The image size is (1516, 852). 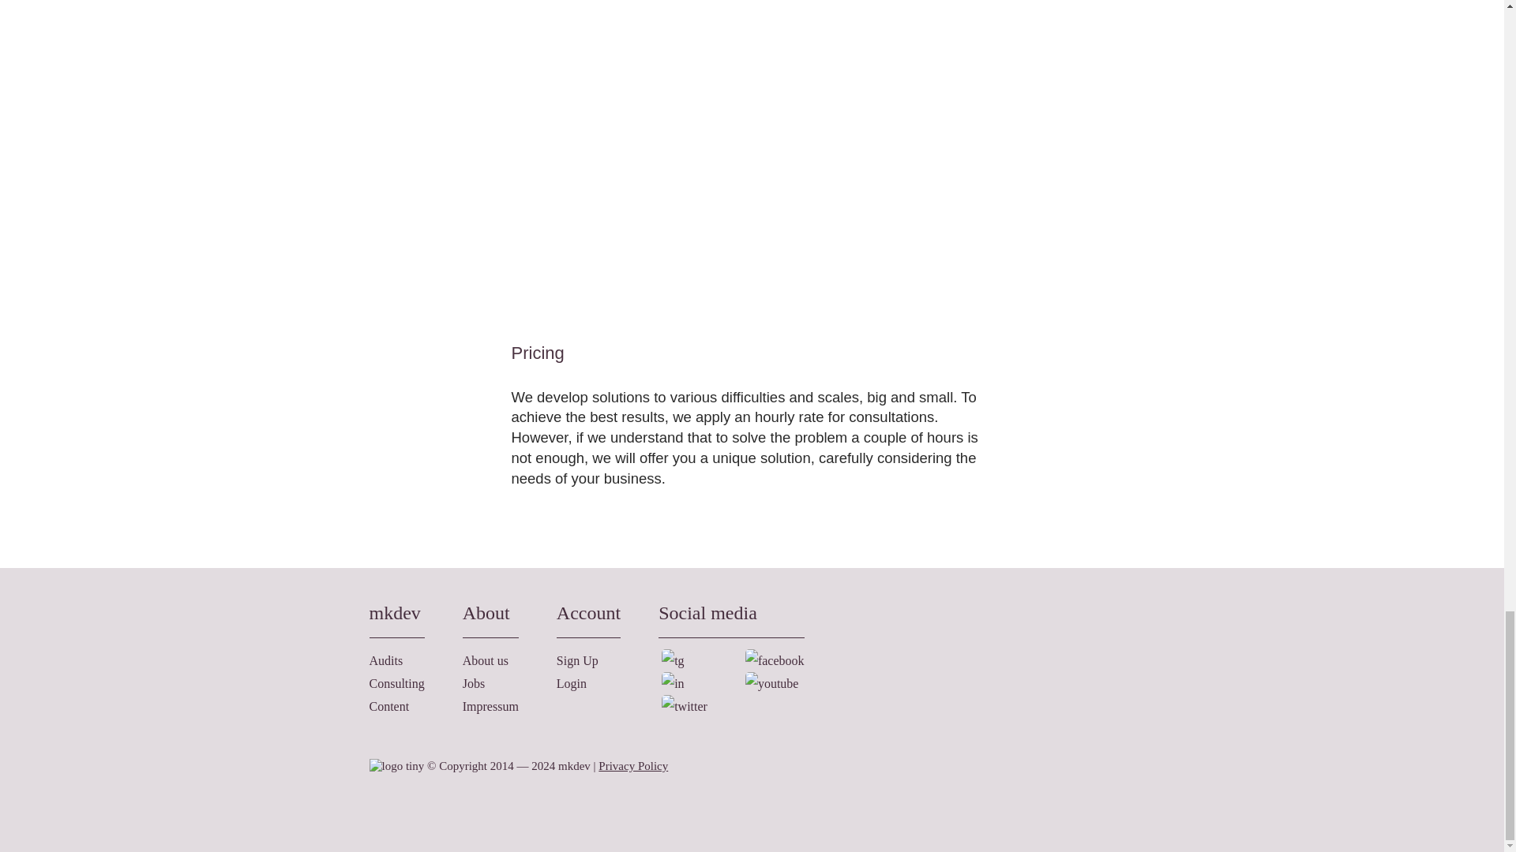 I want to click on Audits, so click(x=386, y=660).